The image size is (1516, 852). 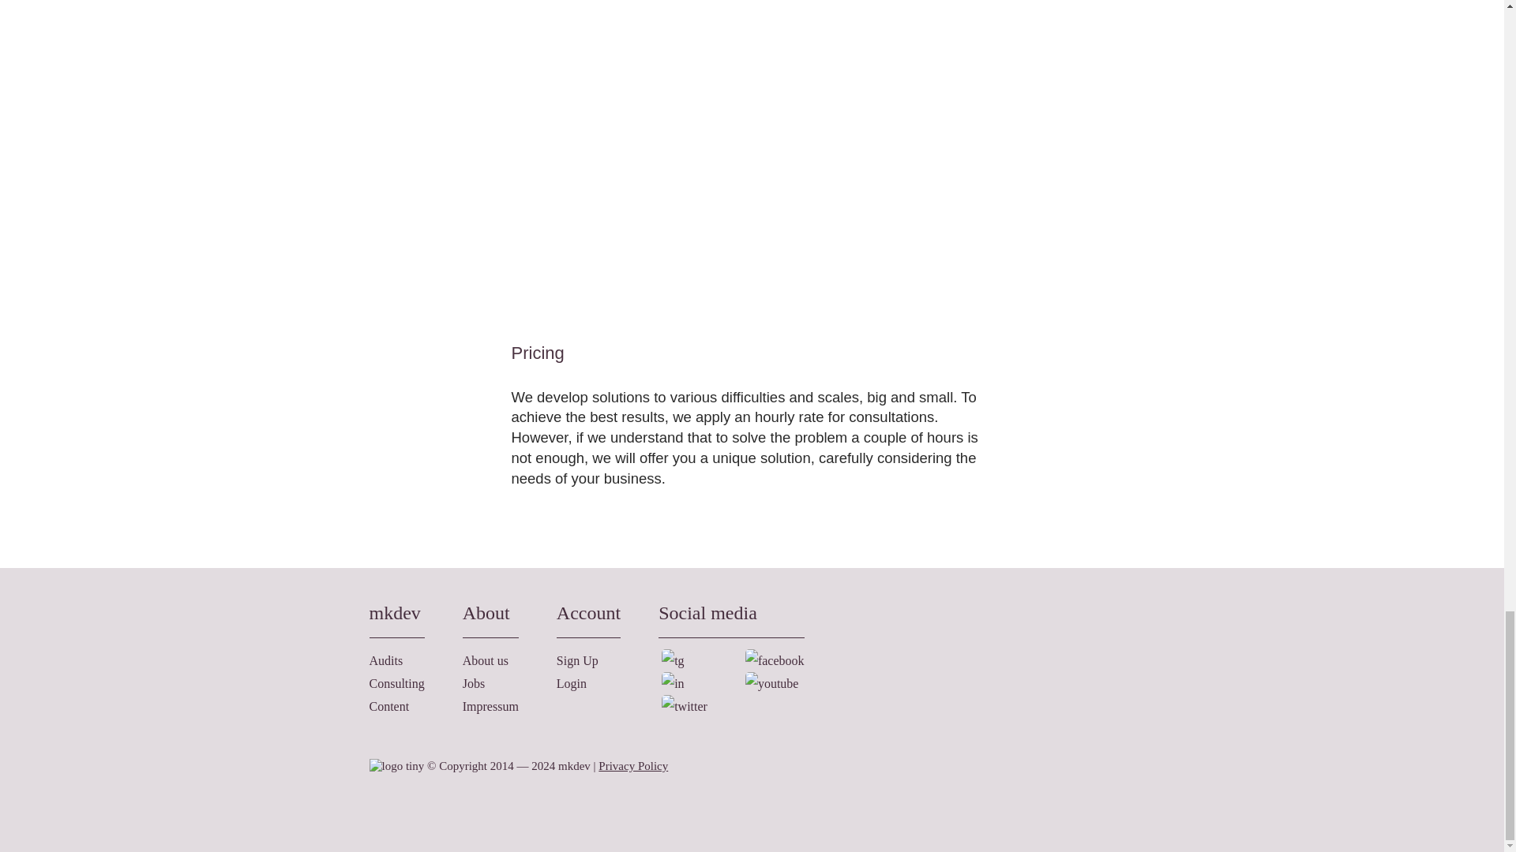 I want to click on Audits, so click(x=386, y=660).